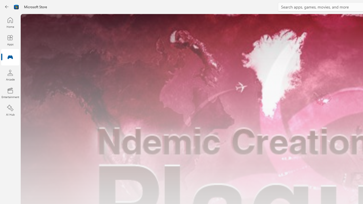  I want to click on AI Hub, so click(10, 110).